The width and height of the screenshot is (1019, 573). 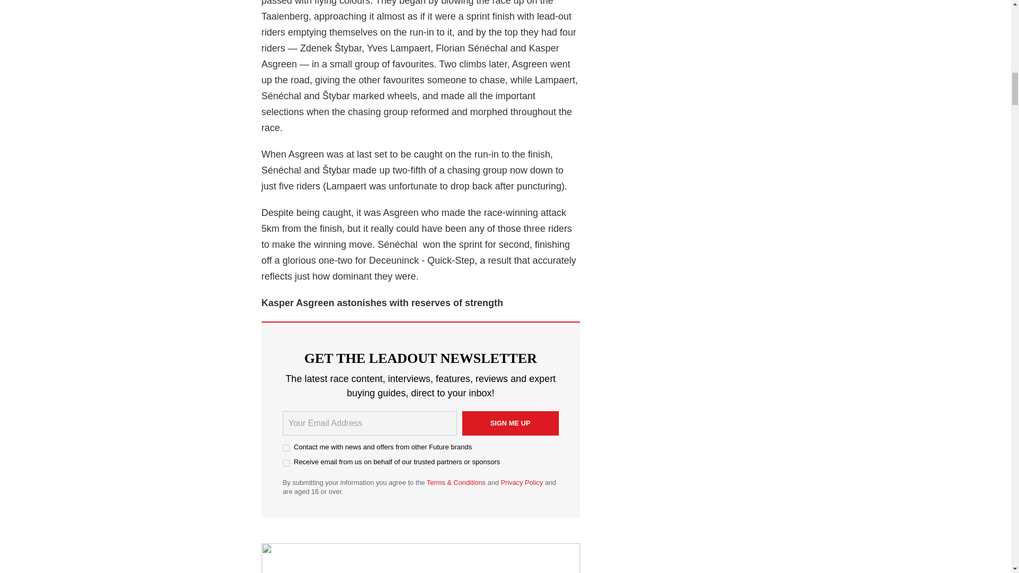 What do you see at coordinates (286, 448) in the screenshot?
I see `on` at bounding box center [286, 448].